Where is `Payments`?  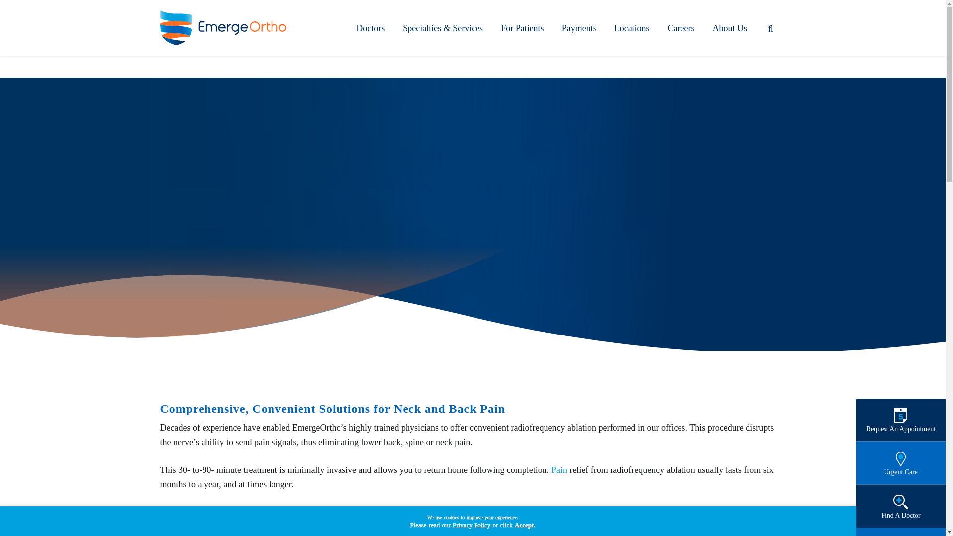 Payments is located at coordinates (579, 28).